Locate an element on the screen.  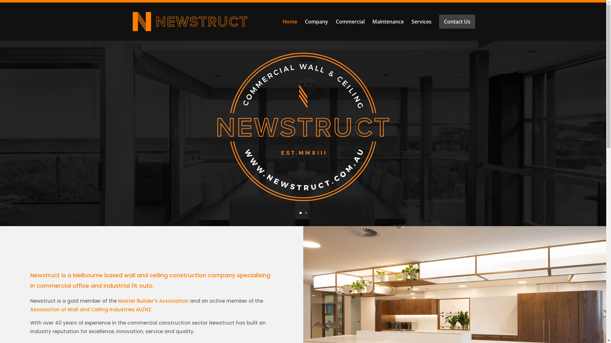
Maintenance is located at coordinates (388, 22).